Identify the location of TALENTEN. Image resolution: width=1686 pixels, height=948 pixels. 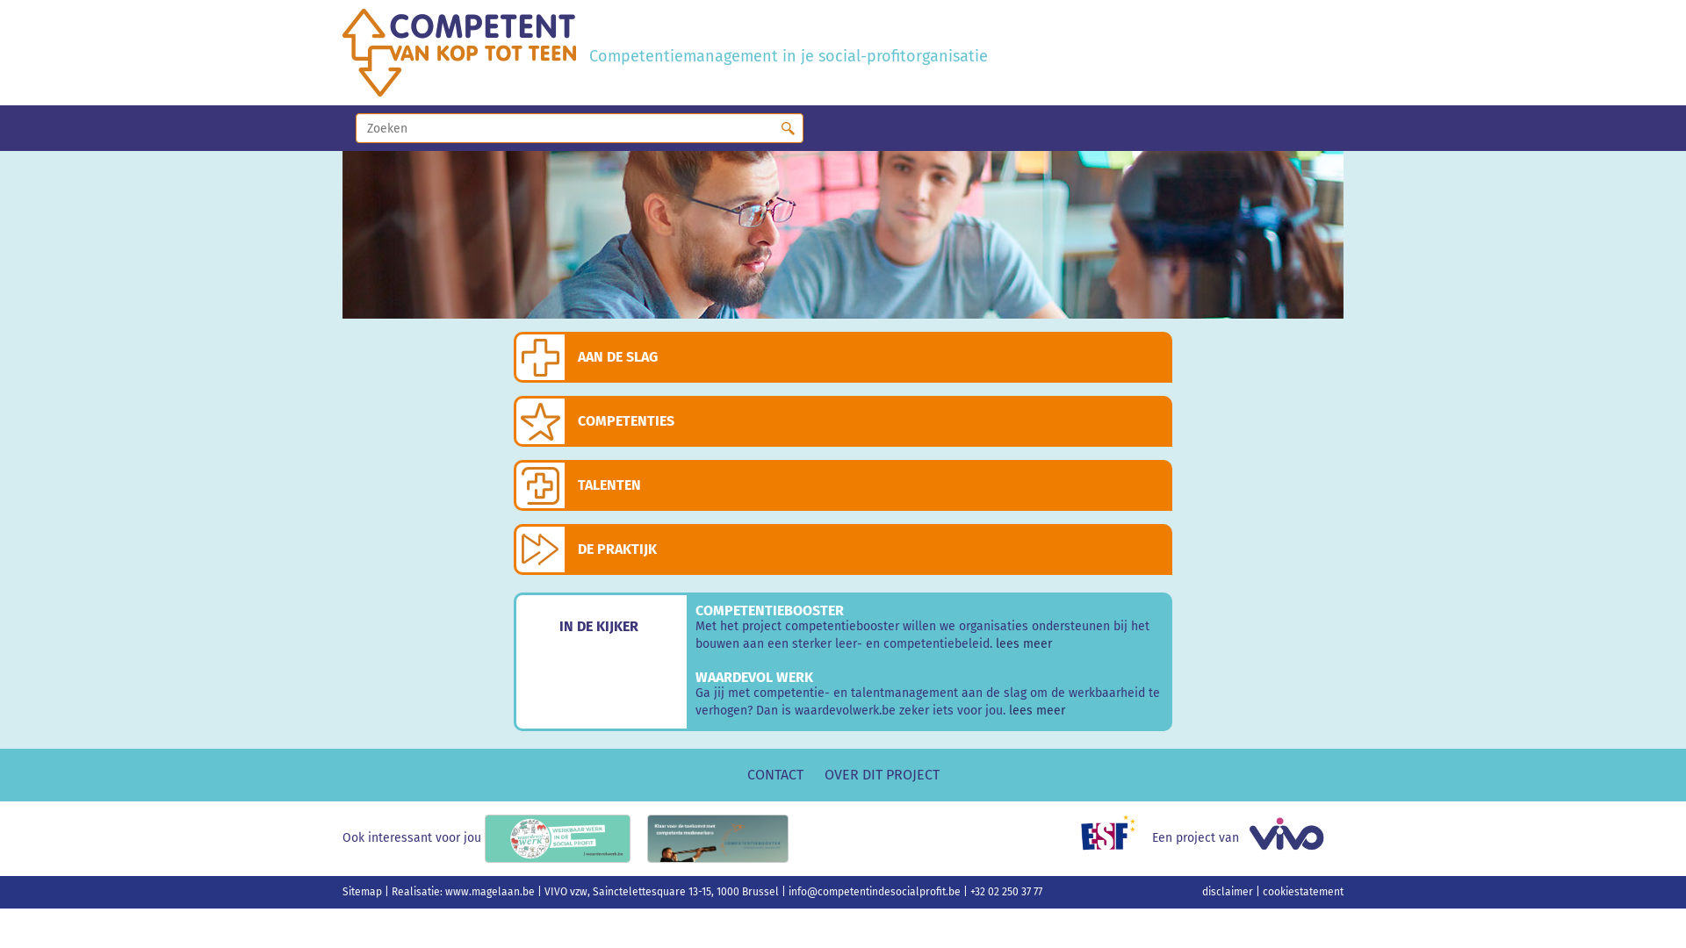
(585, 485).